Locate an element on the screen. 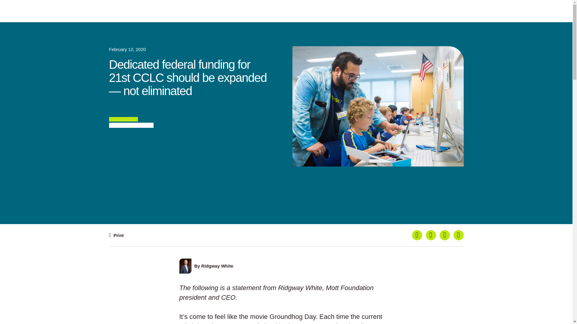 Image resolution: width=577 pixels, height=324 pixels. Advancing Afterschool is located at coordinates (131, 125).